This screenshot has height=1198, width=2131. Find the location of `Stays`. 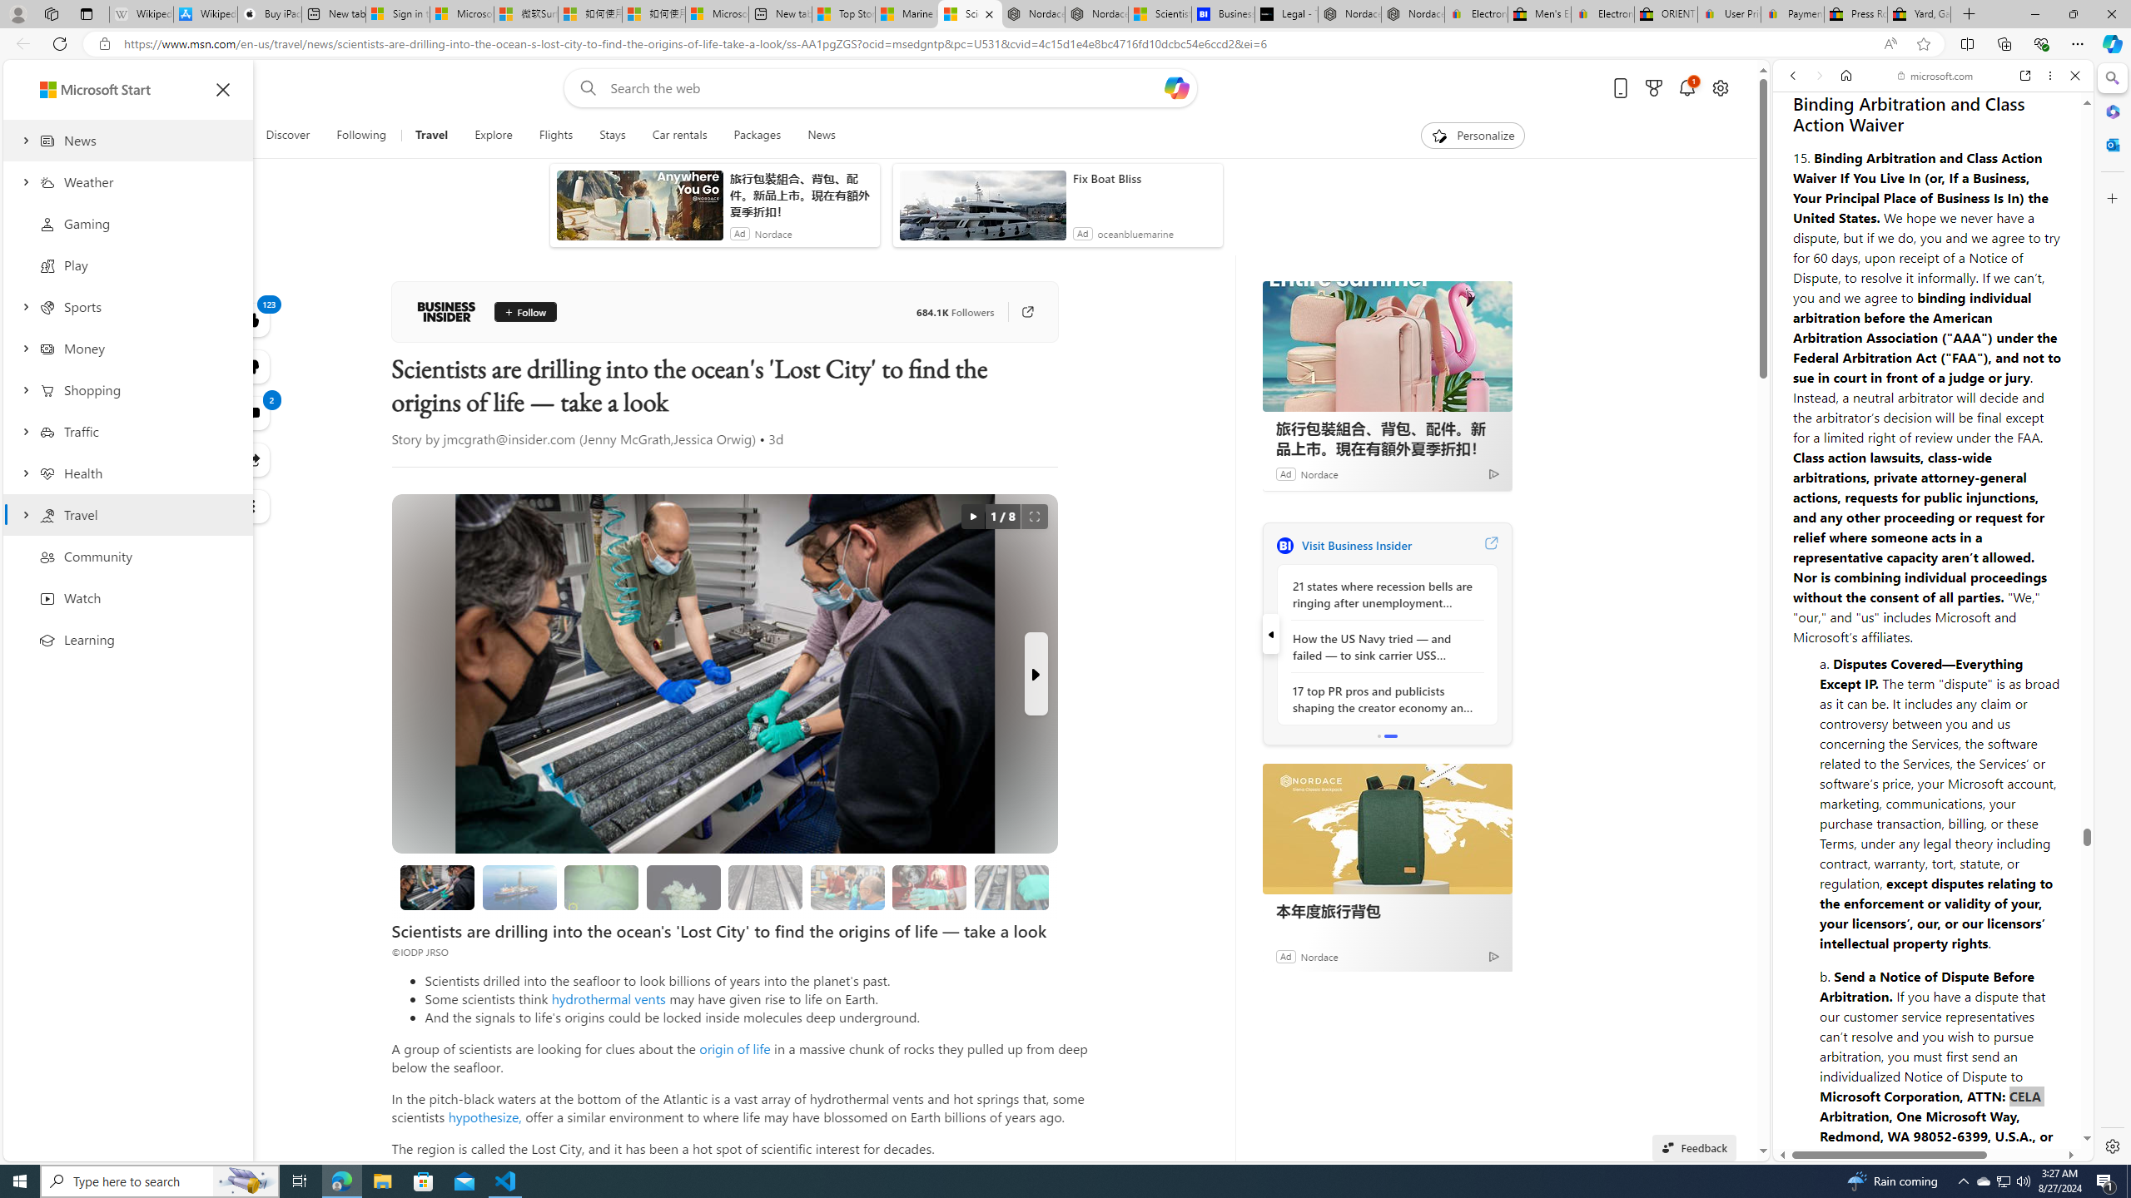

Stays is located at coordinates (613, 136).